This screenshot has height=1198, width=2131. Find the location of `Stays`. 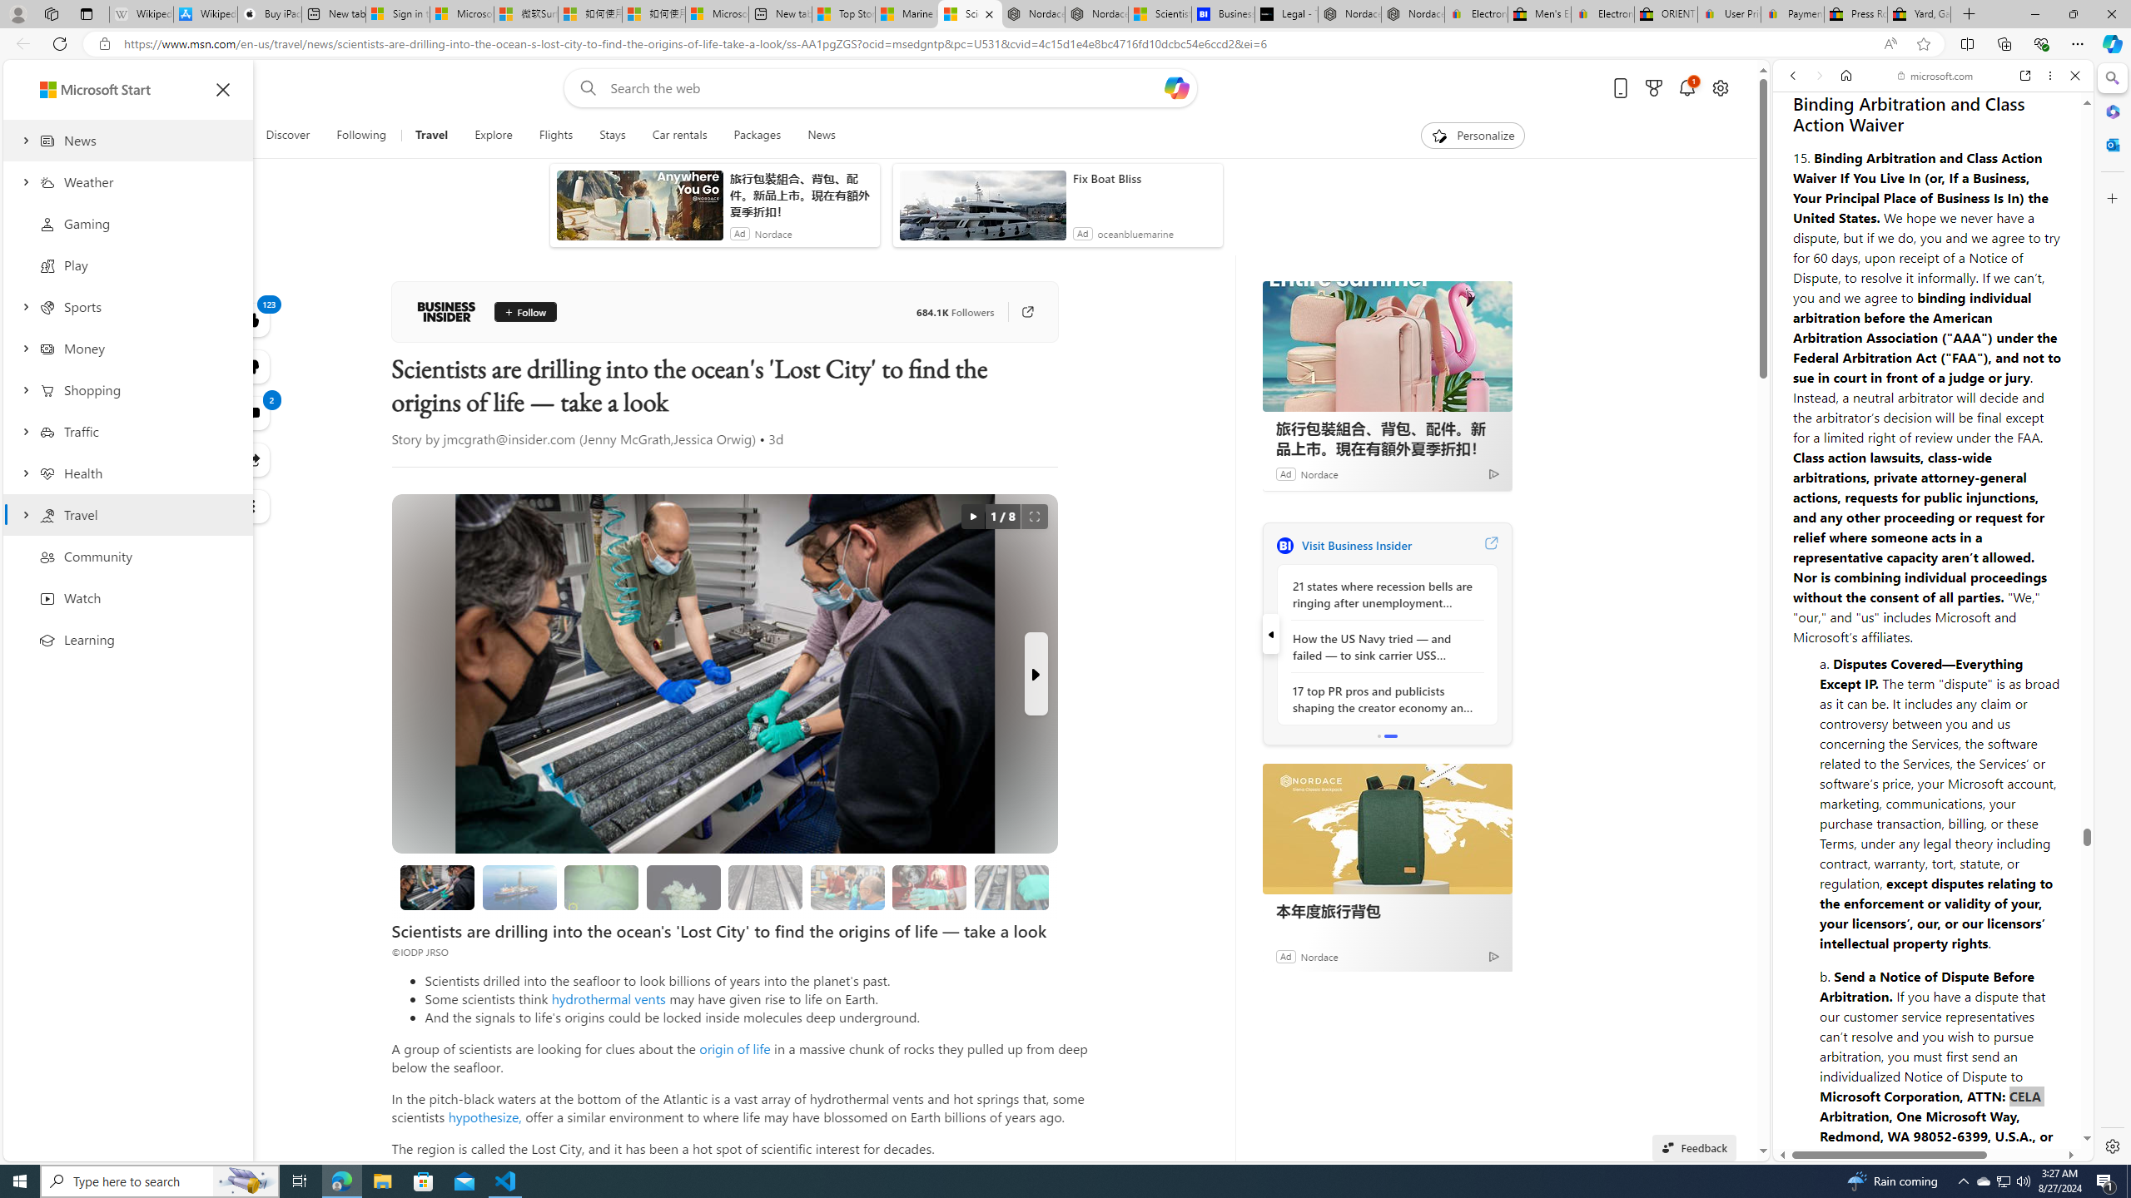

Stays is located at coordinates (613, 136).